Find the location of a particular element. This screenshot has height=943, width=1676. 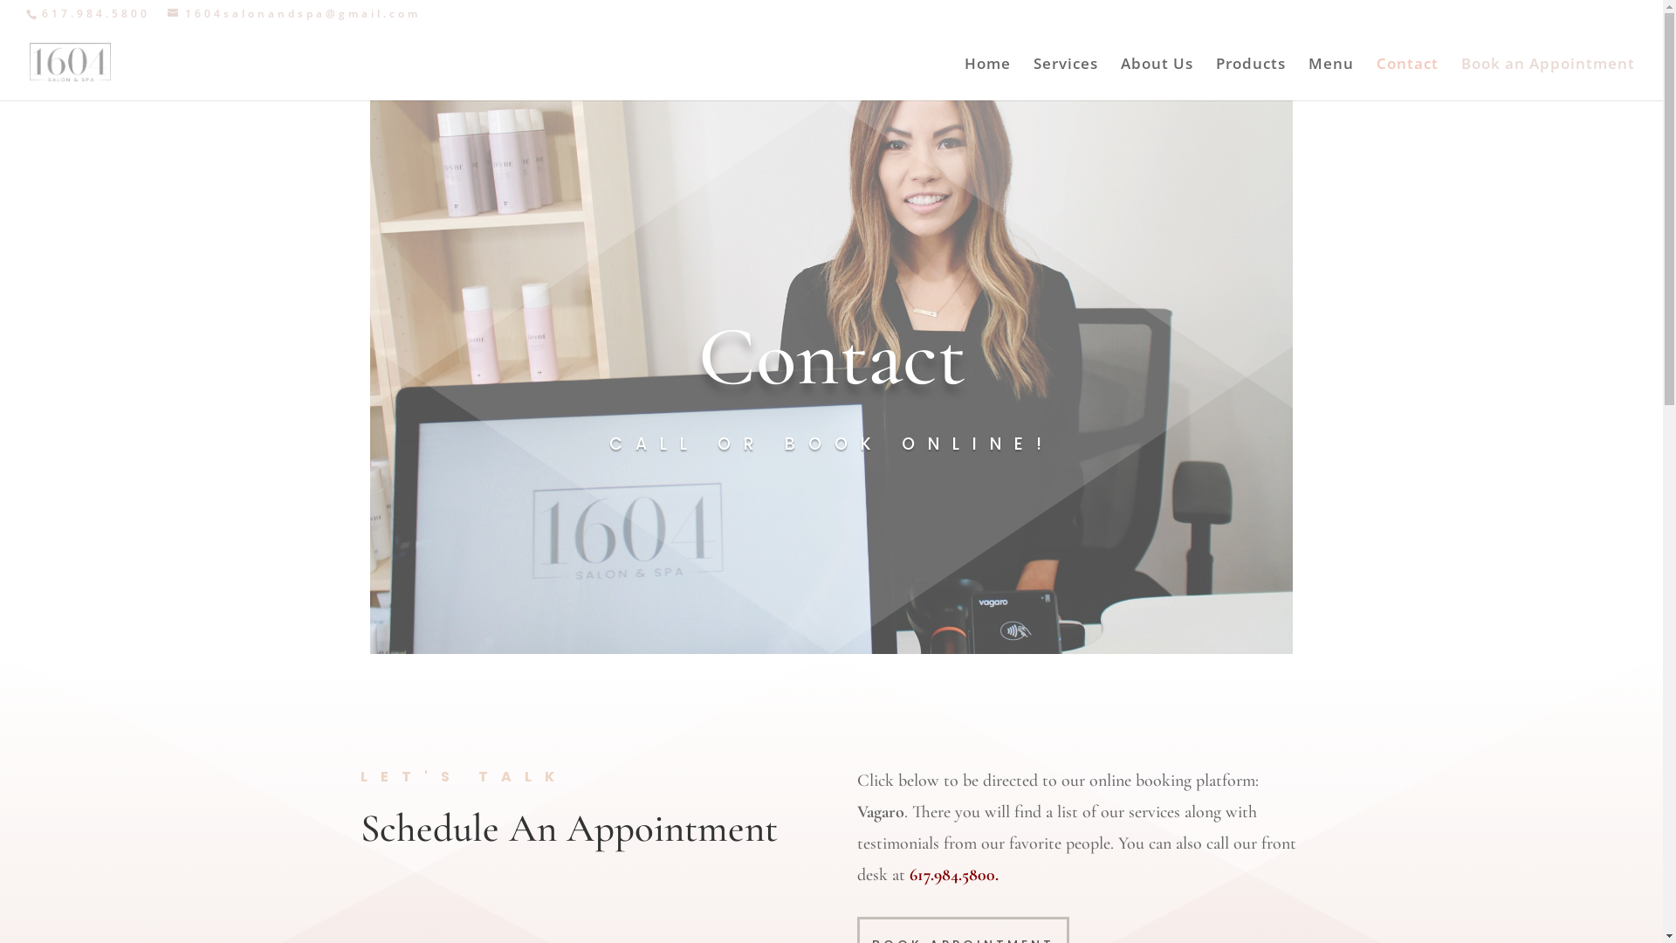

Services is located at coordinates (1066, 79).